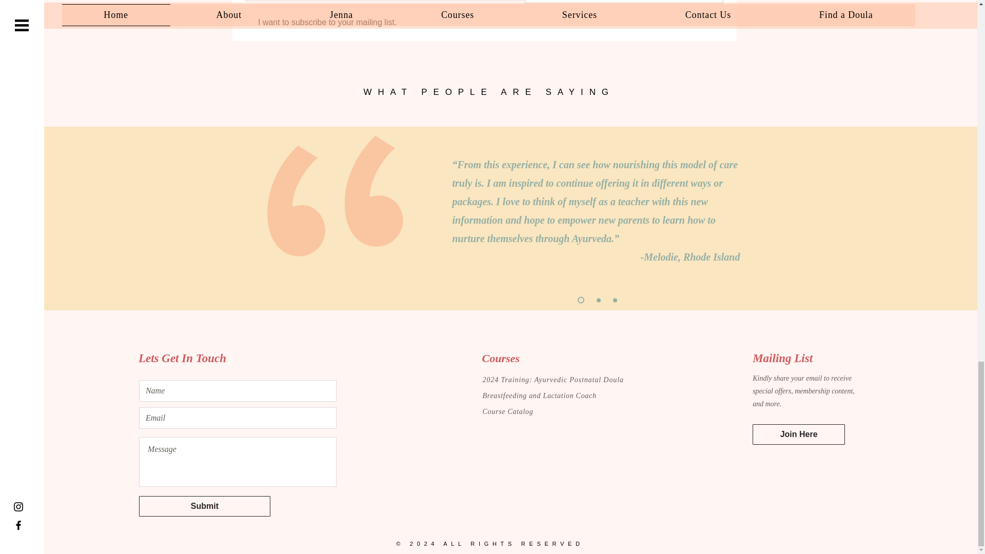  Describe the element at coordinates (509, 411) in the screenshot. I see `Course Catalog ` at that location.